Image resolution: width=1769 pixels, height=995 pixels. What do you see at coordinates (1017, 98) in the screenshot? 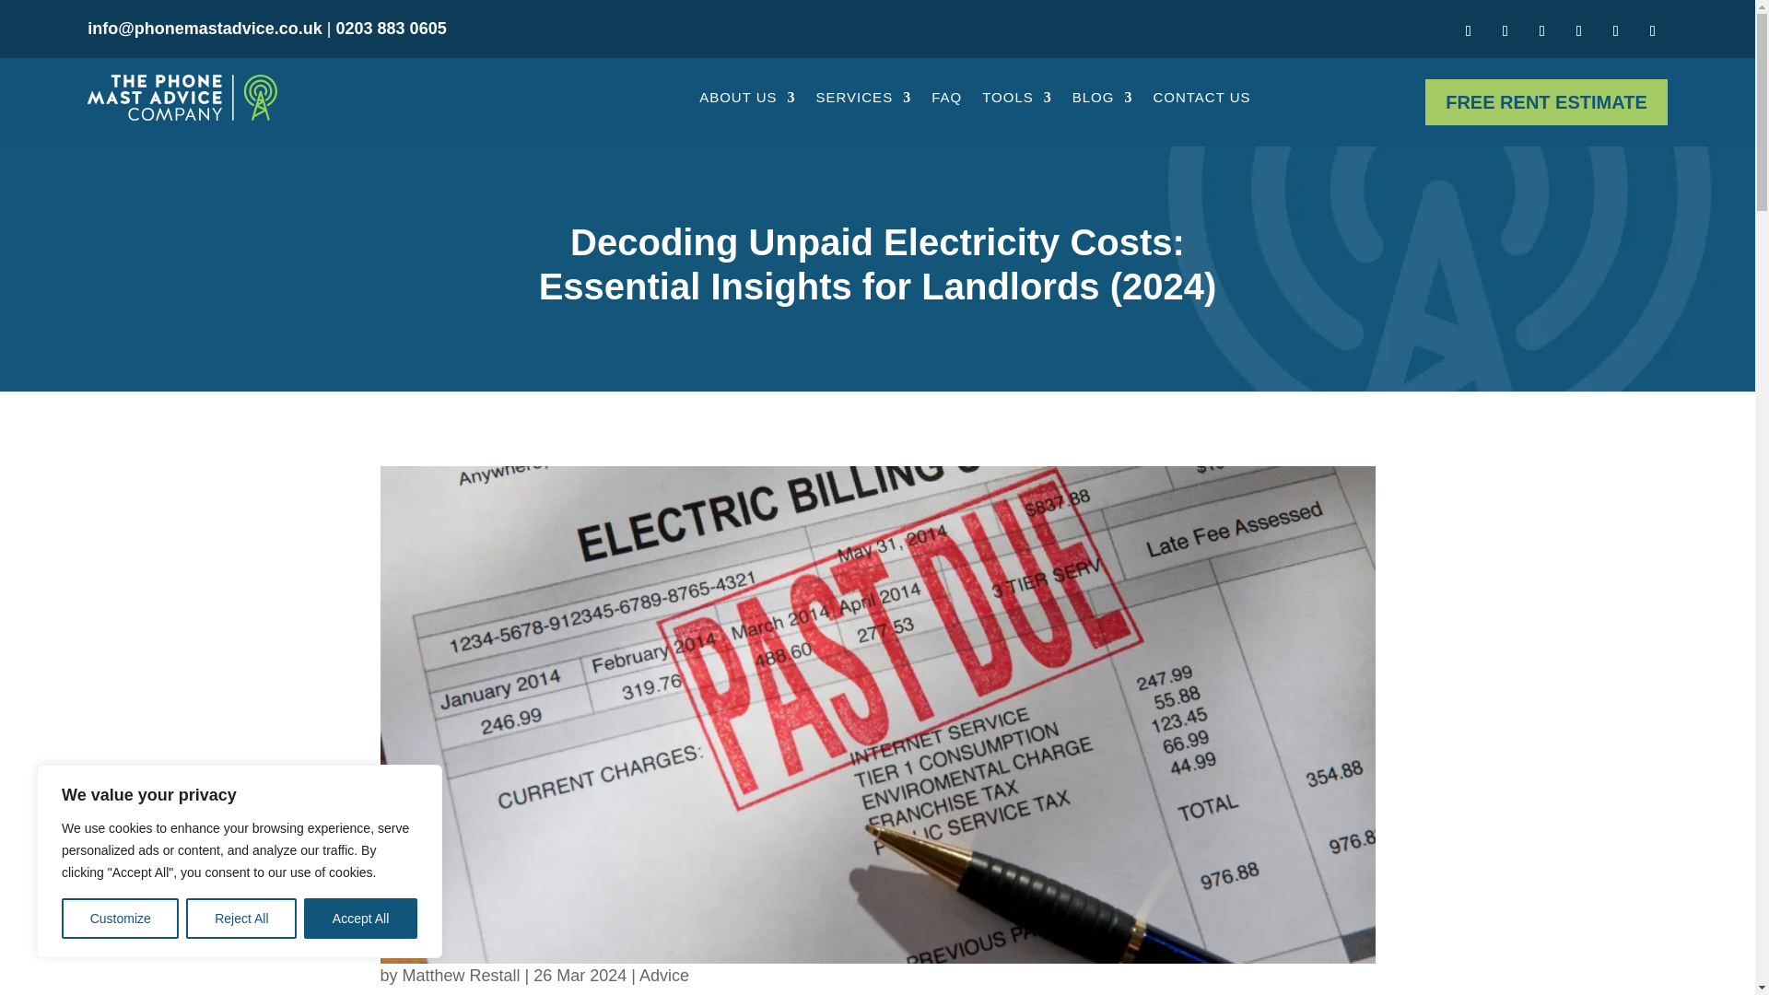
I see `TOOLS` at bounding box center [1017, 98].